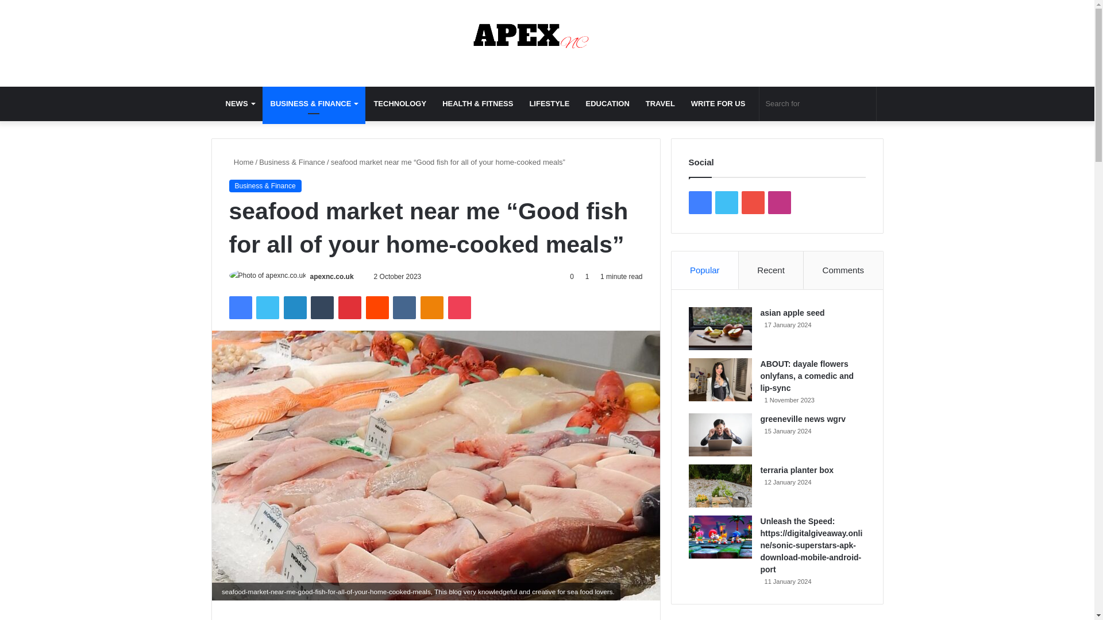 This screenshot has width=1103, height=620. What do you see at coordinates (332, 277) in the screenshot?
I see `apexnc.co.uk` at bounding box center [332, 277].